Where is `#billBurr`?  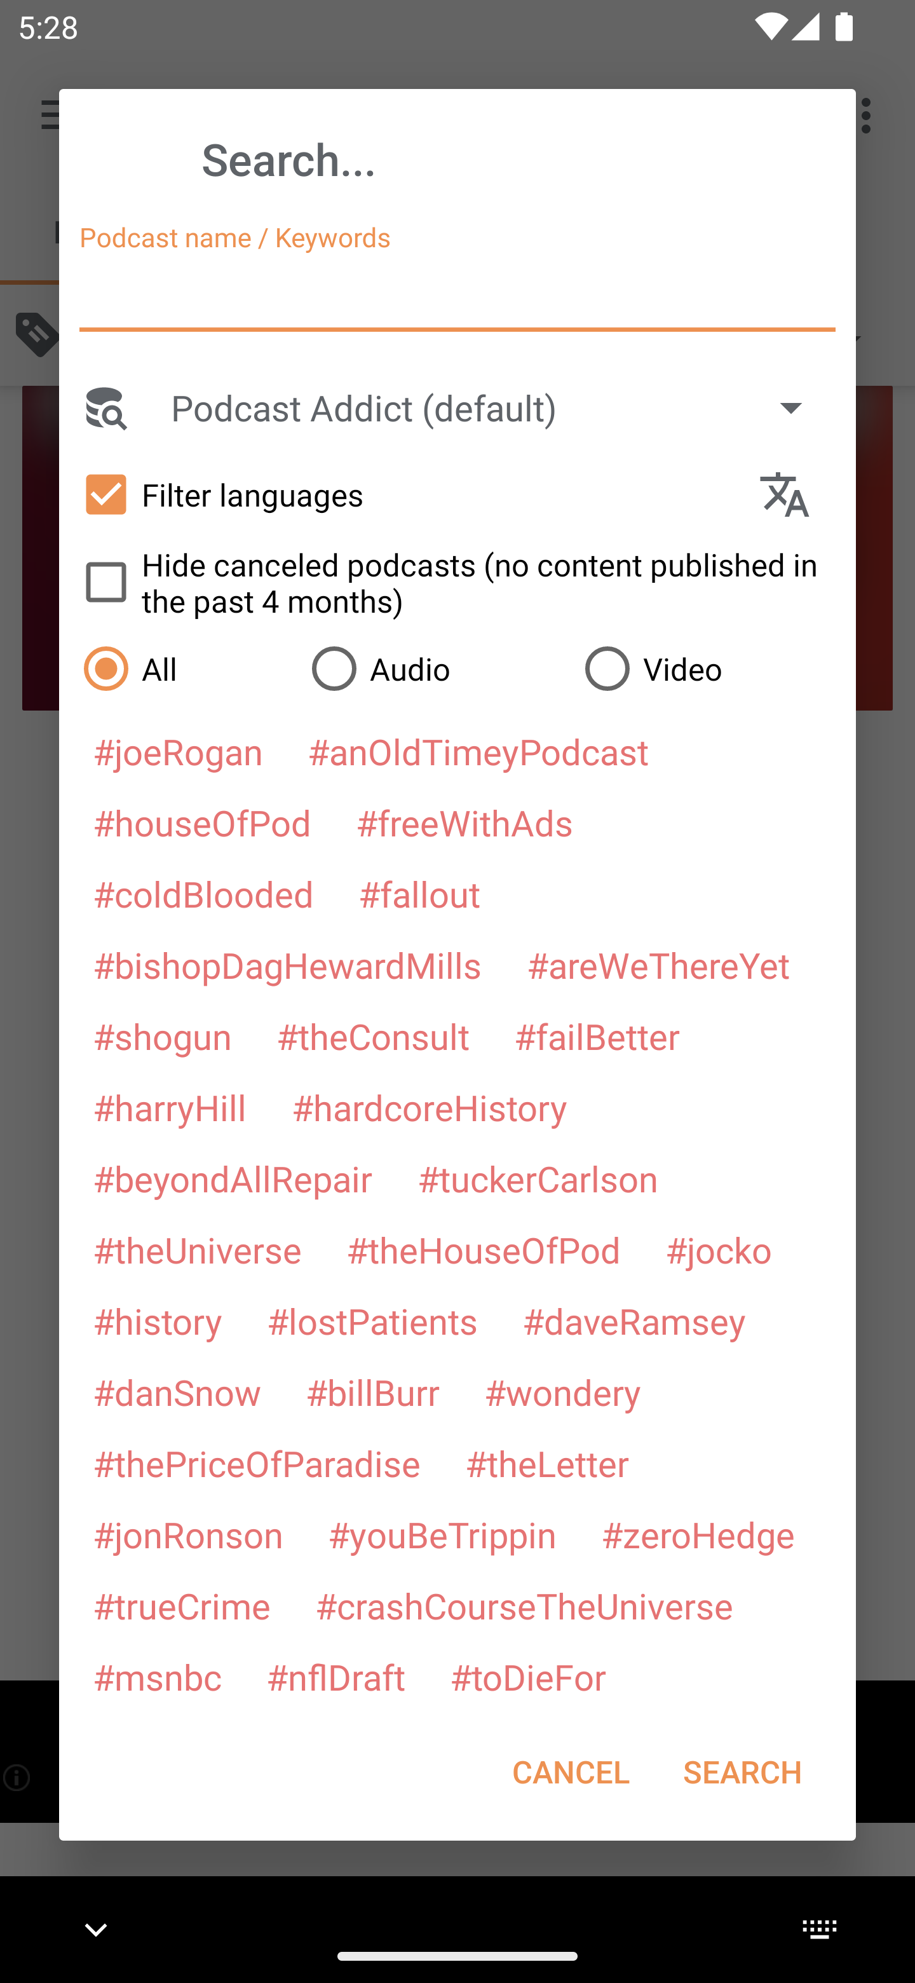 #billBurr is located at coordinates (372, 1392).